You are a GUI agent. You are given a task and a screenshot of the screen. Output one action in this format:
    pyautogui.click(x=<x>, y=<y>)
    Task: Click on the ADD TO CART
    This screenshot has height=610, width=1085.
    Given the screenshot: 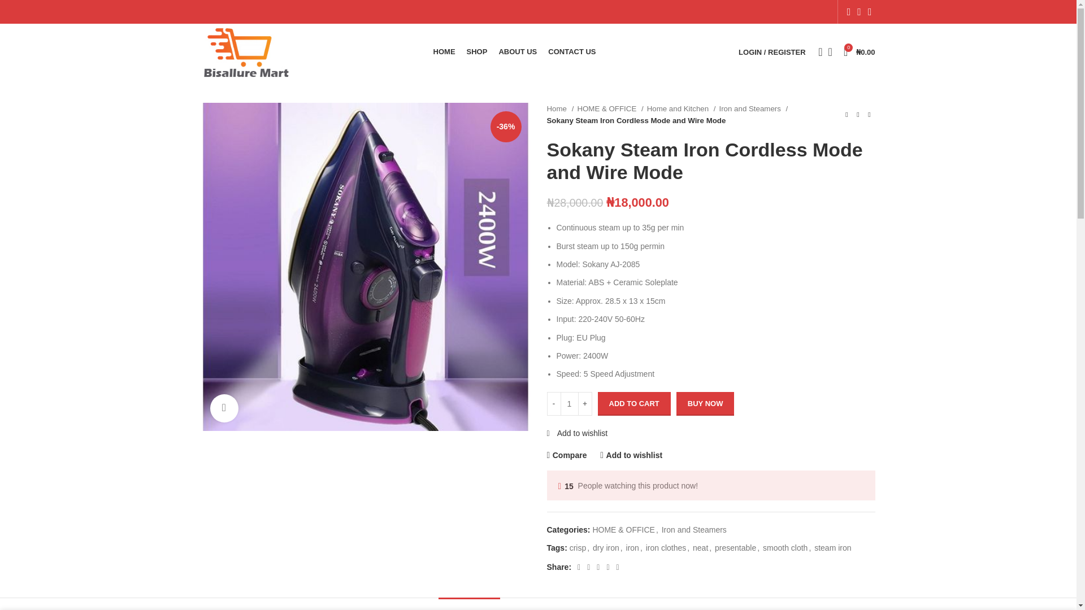 What is the action you would take?
    pyautogui.click(x=634, y=403)
    